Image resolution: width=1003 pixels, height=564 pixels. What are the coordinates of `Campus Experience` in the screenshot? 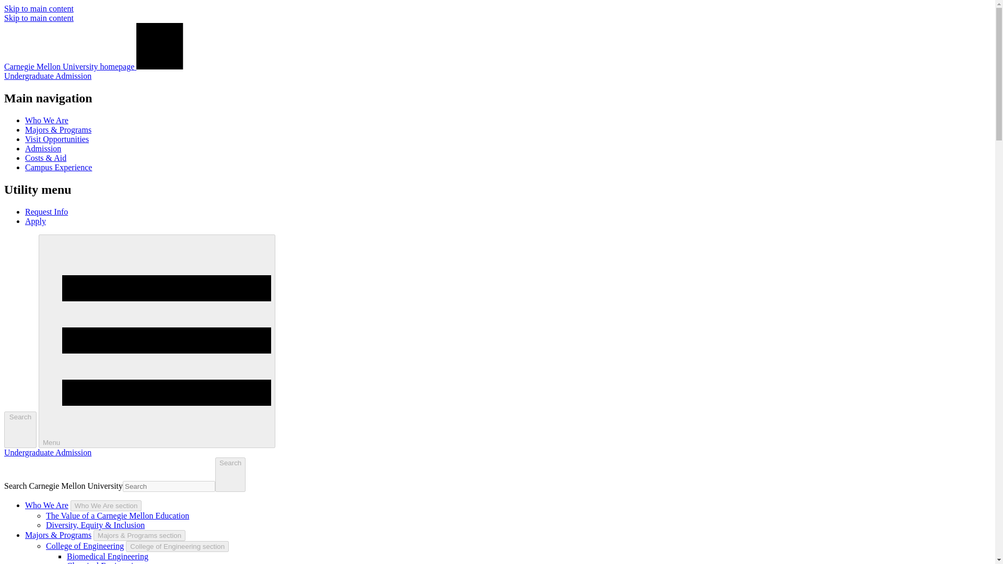 It's located at (59, 167).